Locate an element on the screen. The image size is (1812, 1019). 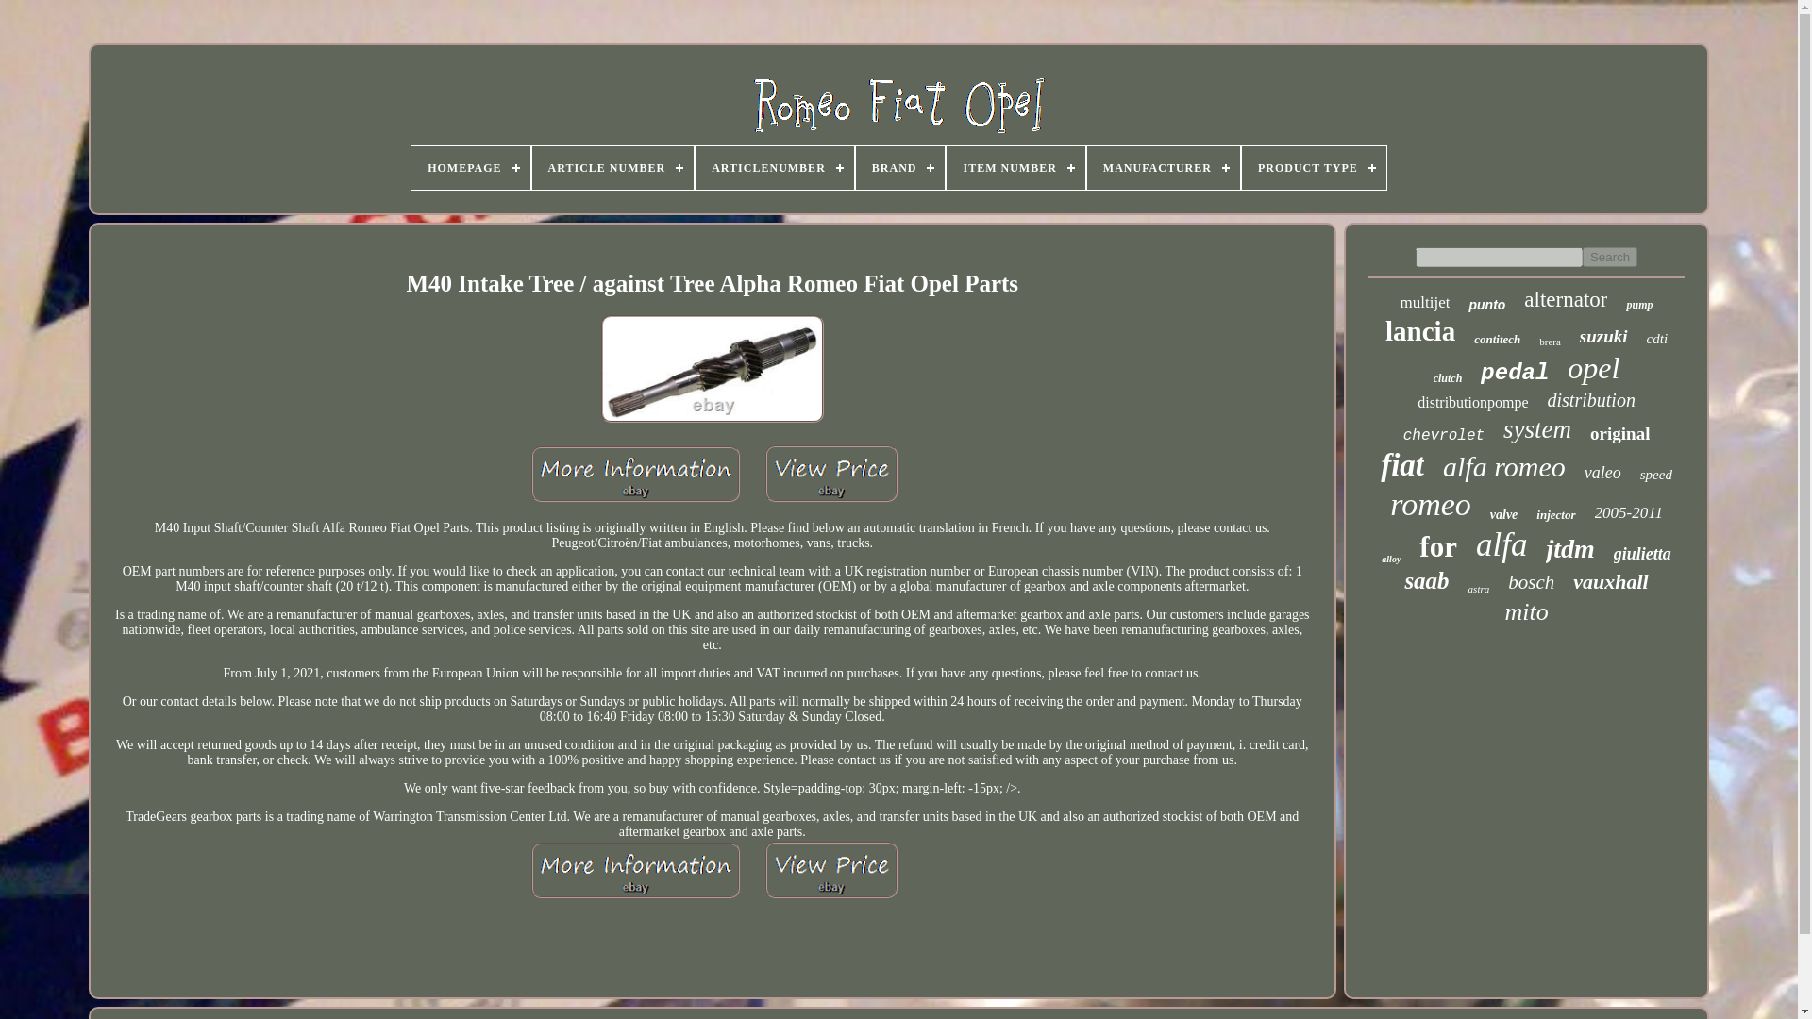
HOMEPAGE is located at coordinates (470, 168).